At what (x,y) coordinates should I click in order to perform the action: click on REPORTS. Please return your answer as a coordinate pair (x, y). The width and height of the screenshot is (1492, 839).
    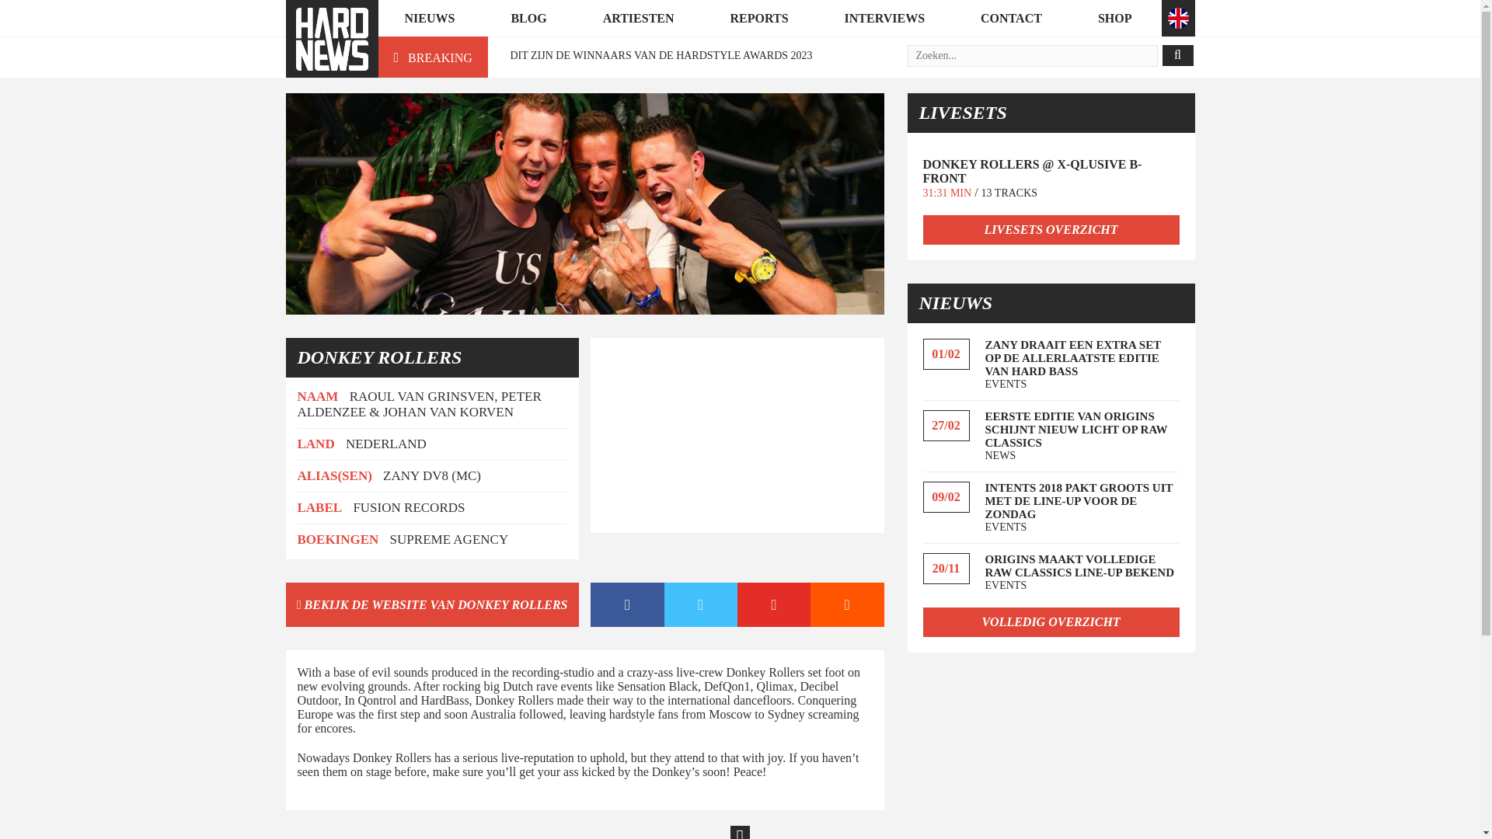
    Looking at the image, I should click on (759, 19).